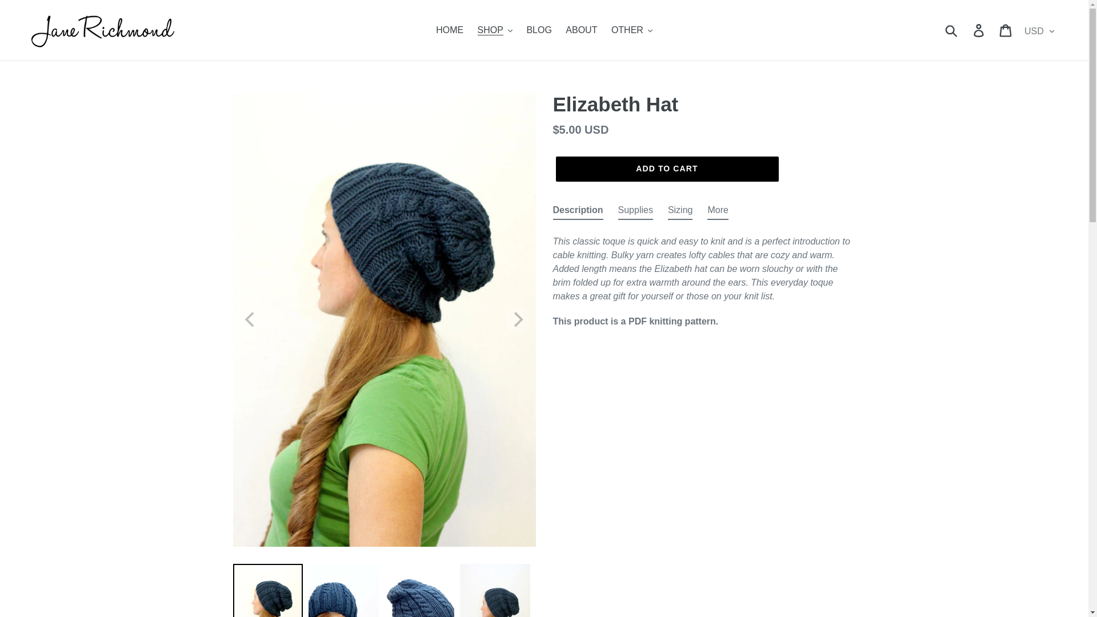 This screenshot has width=1097, height=617. What do you see at coordinates (538, 30) in the screenshot?
I see `BLOG` at bounding box center [538, 30].